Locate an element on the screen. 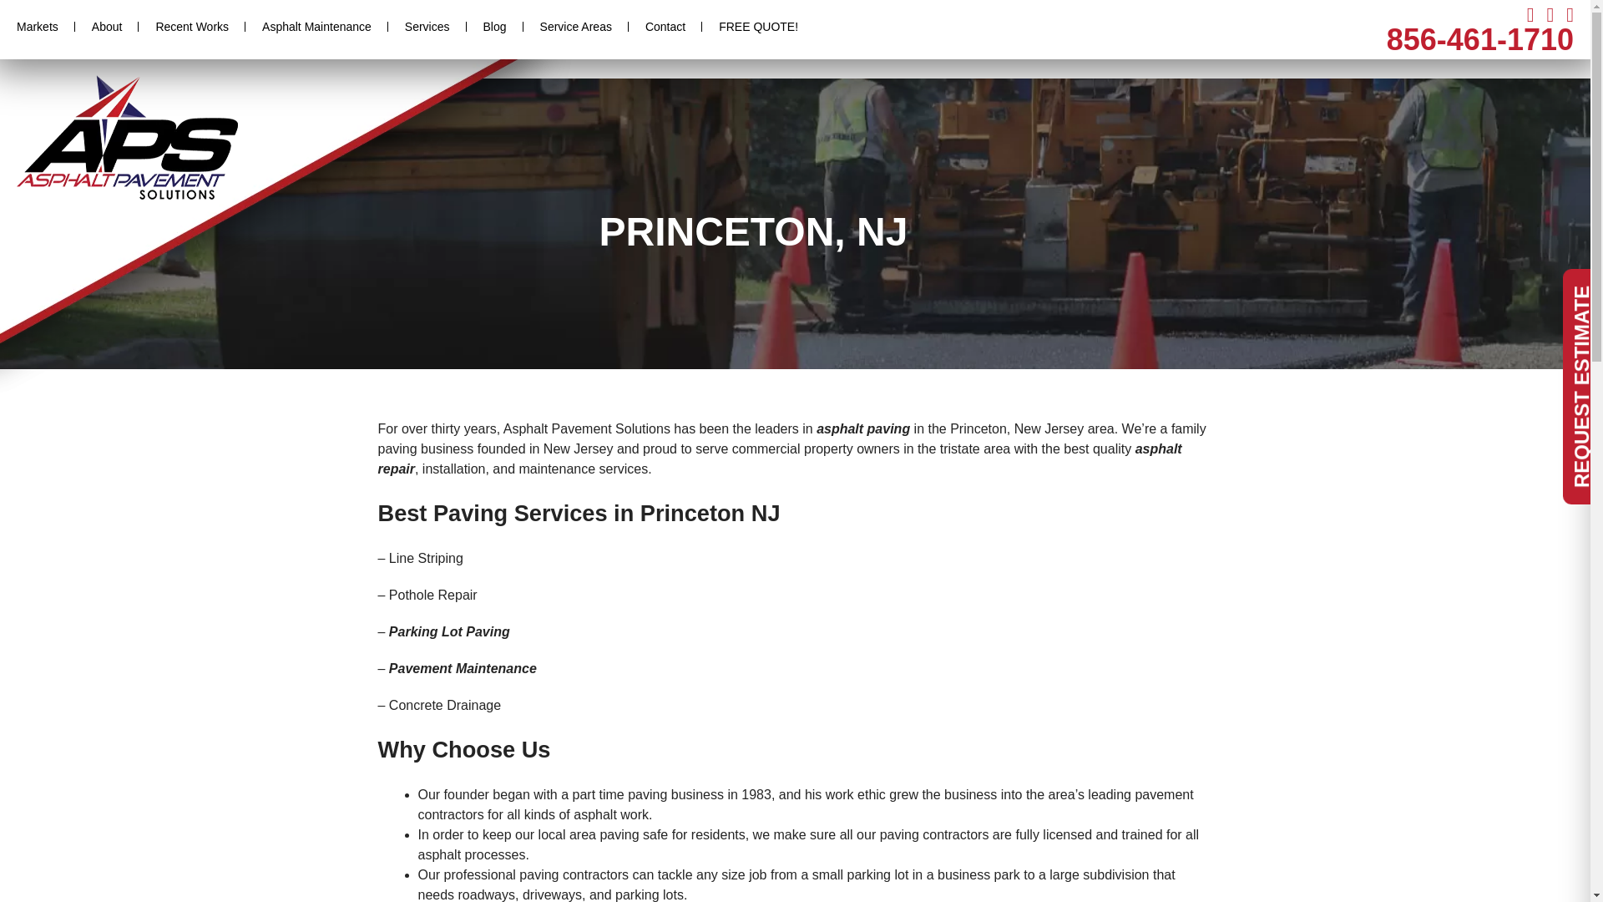  Markets is located at coordinates (38, 27).